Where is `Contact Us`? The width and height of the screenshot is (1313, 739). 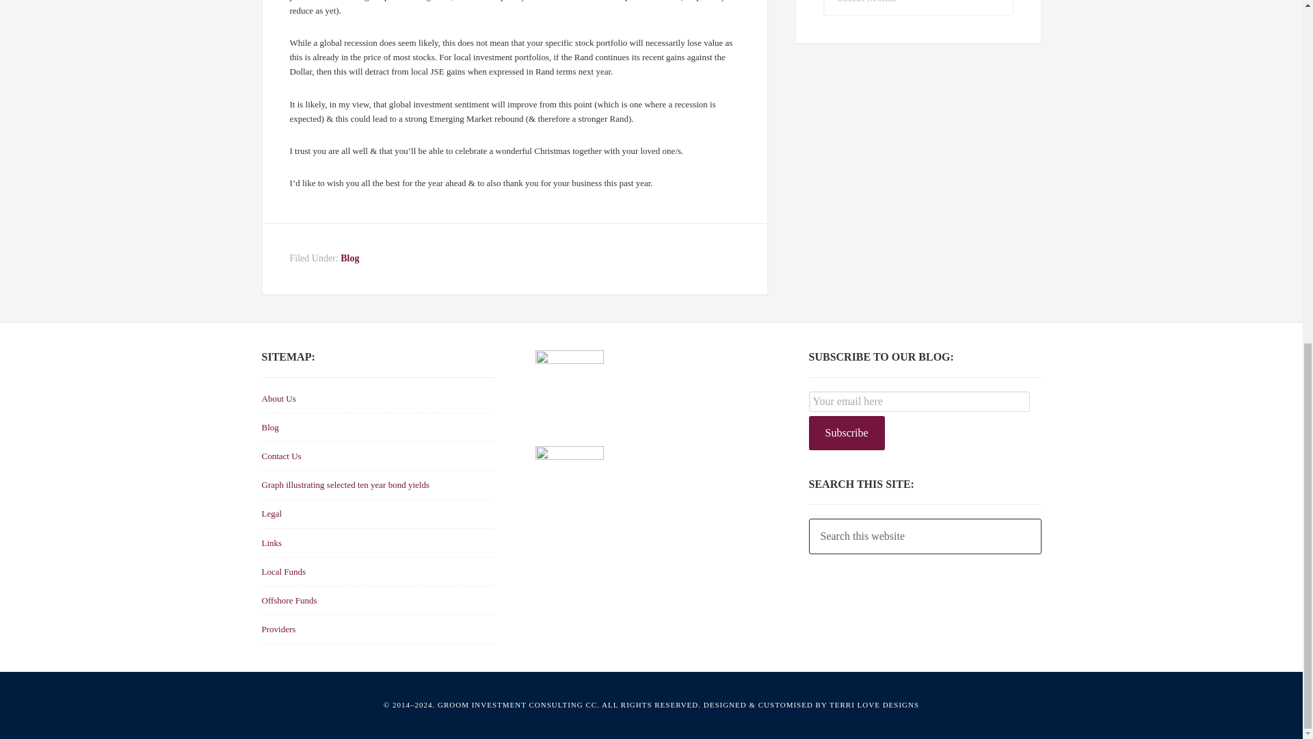
Contact Us is located at coordinates (280, 456).